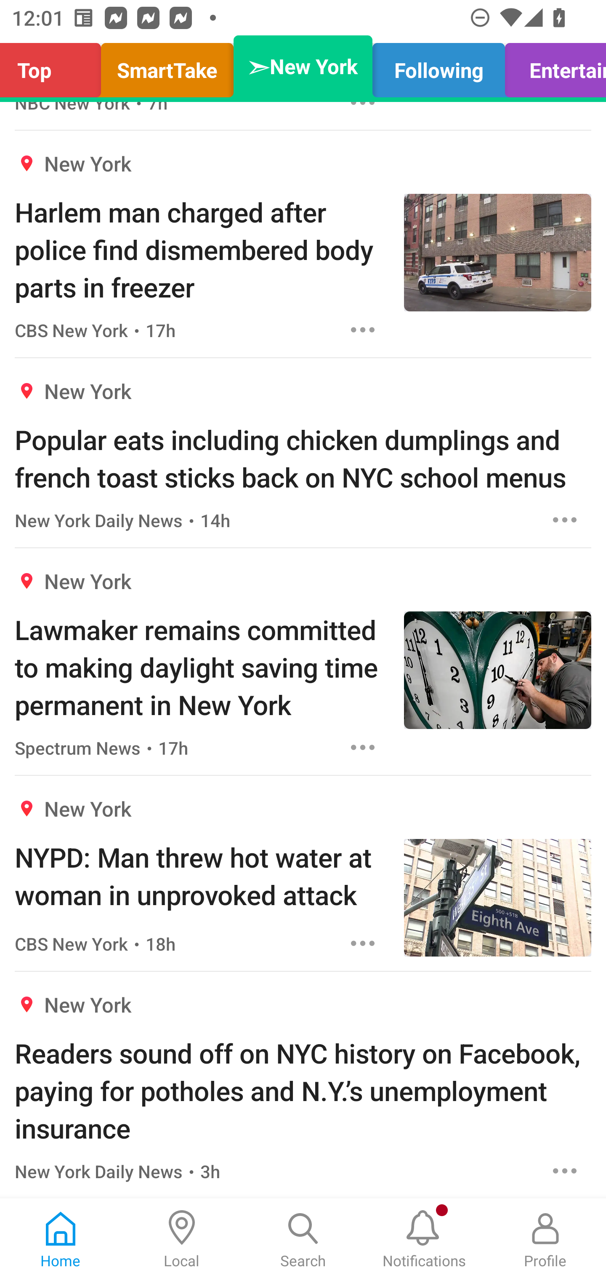  I want to click on Top, so click(55, 67).